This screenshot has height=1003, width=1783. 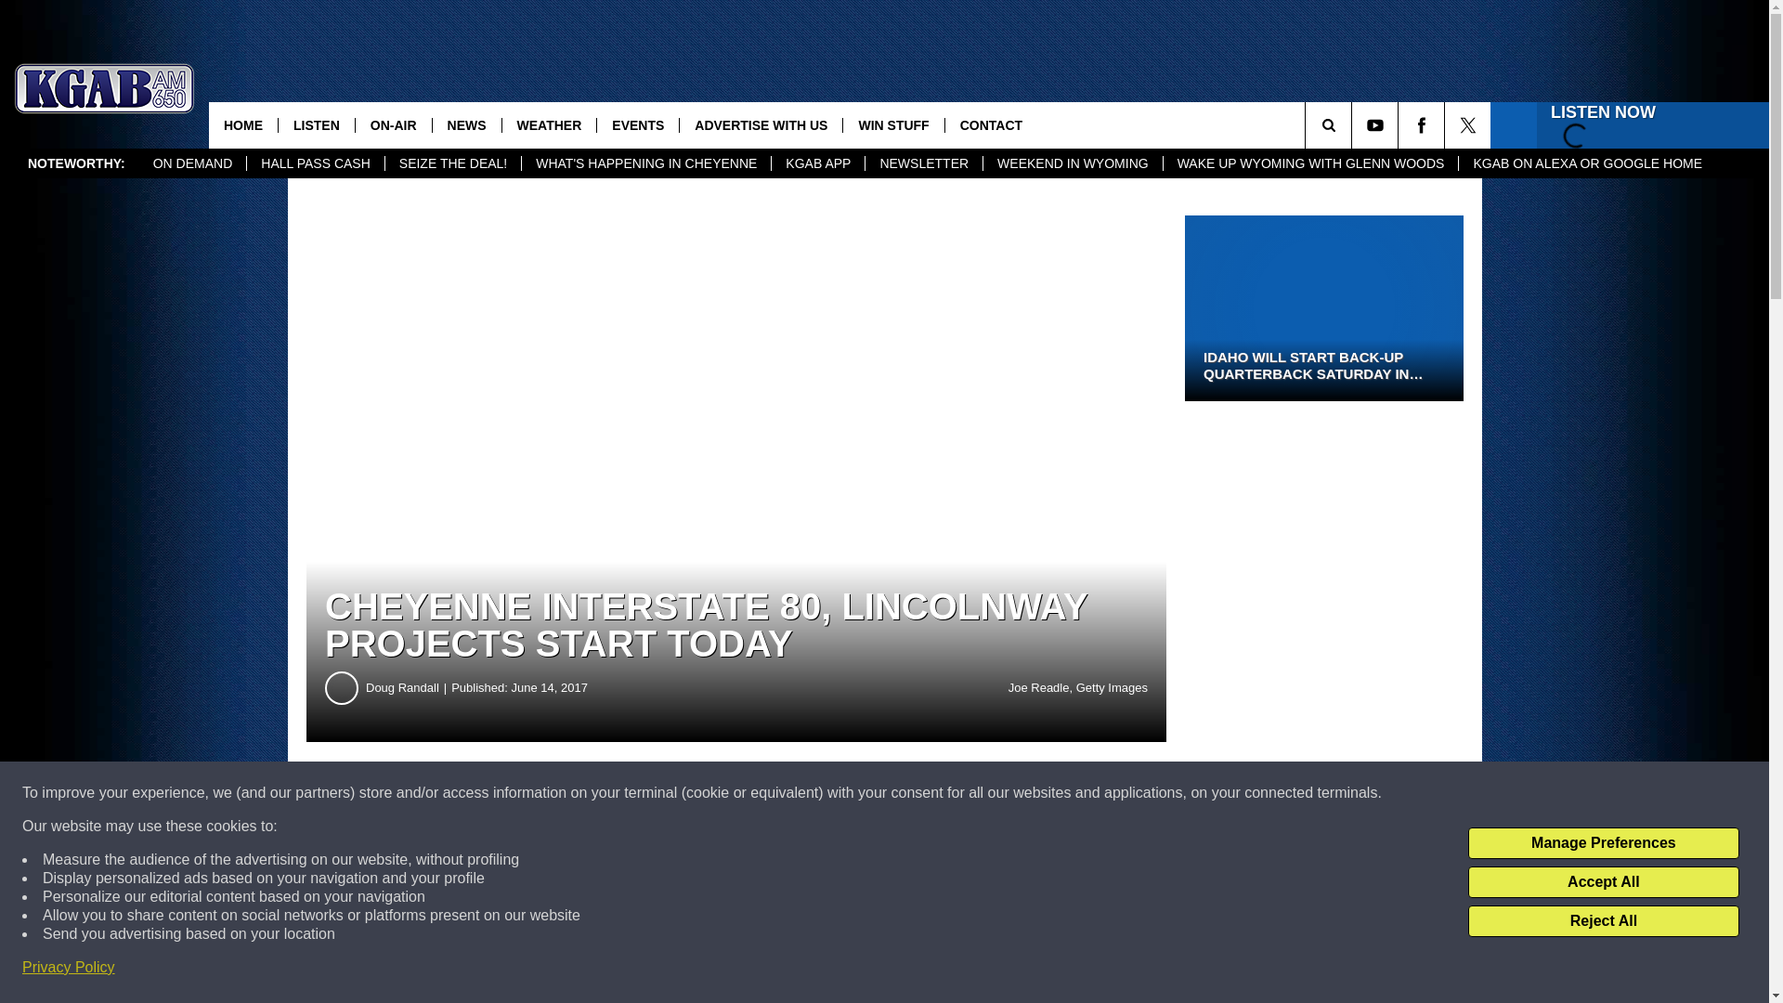 I want to click on Accept All, so click(x=1603, y=882).